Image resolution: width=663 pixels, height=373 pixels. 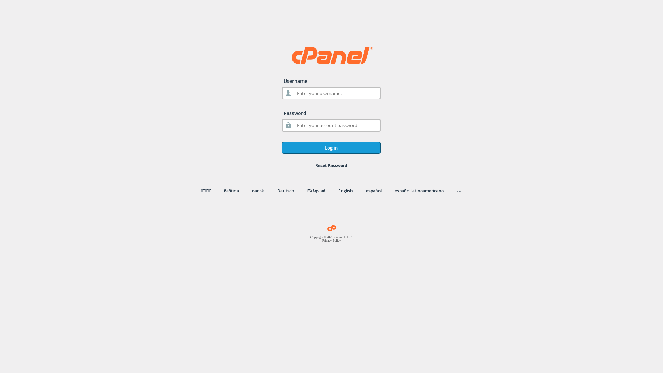 What do you see at coordinates (331, 148) in the screenshot?
I see `Log in` at bounding box center [331, 148].